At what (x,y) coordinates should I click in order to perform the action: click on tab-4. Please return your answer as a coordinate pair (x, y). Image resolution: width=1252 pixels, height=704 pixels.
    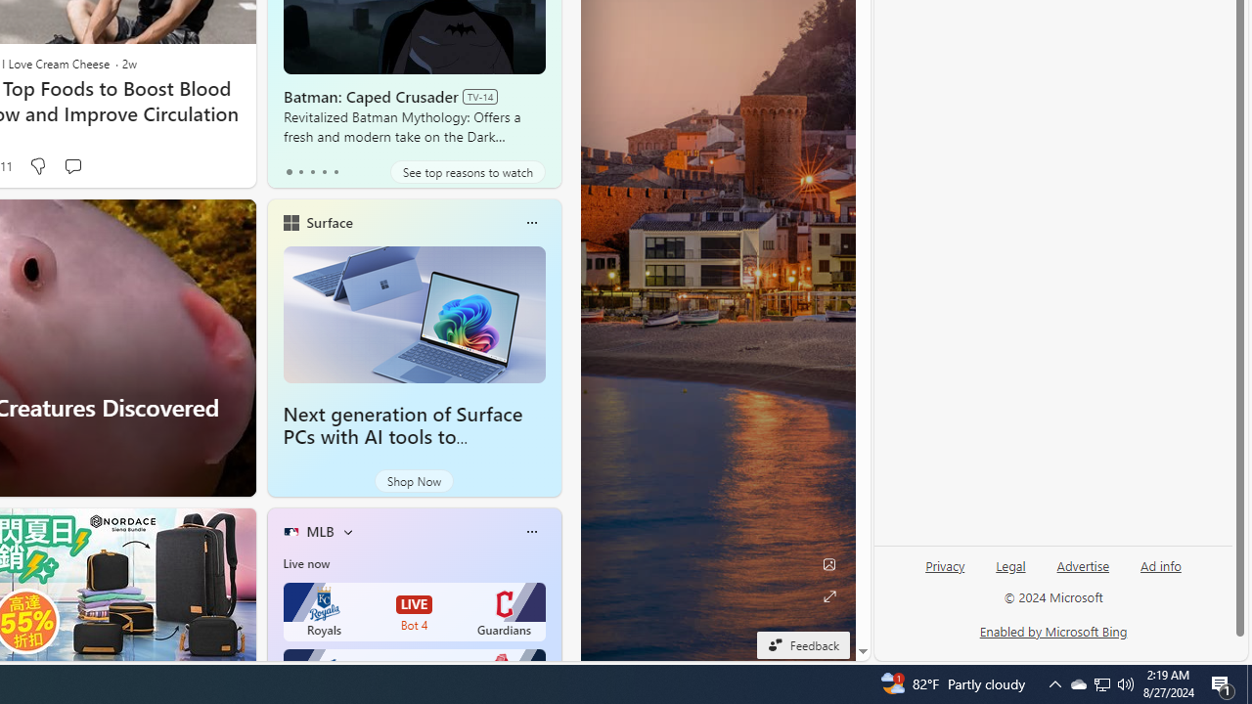
    Looking at the image, I should click on (335, 172).